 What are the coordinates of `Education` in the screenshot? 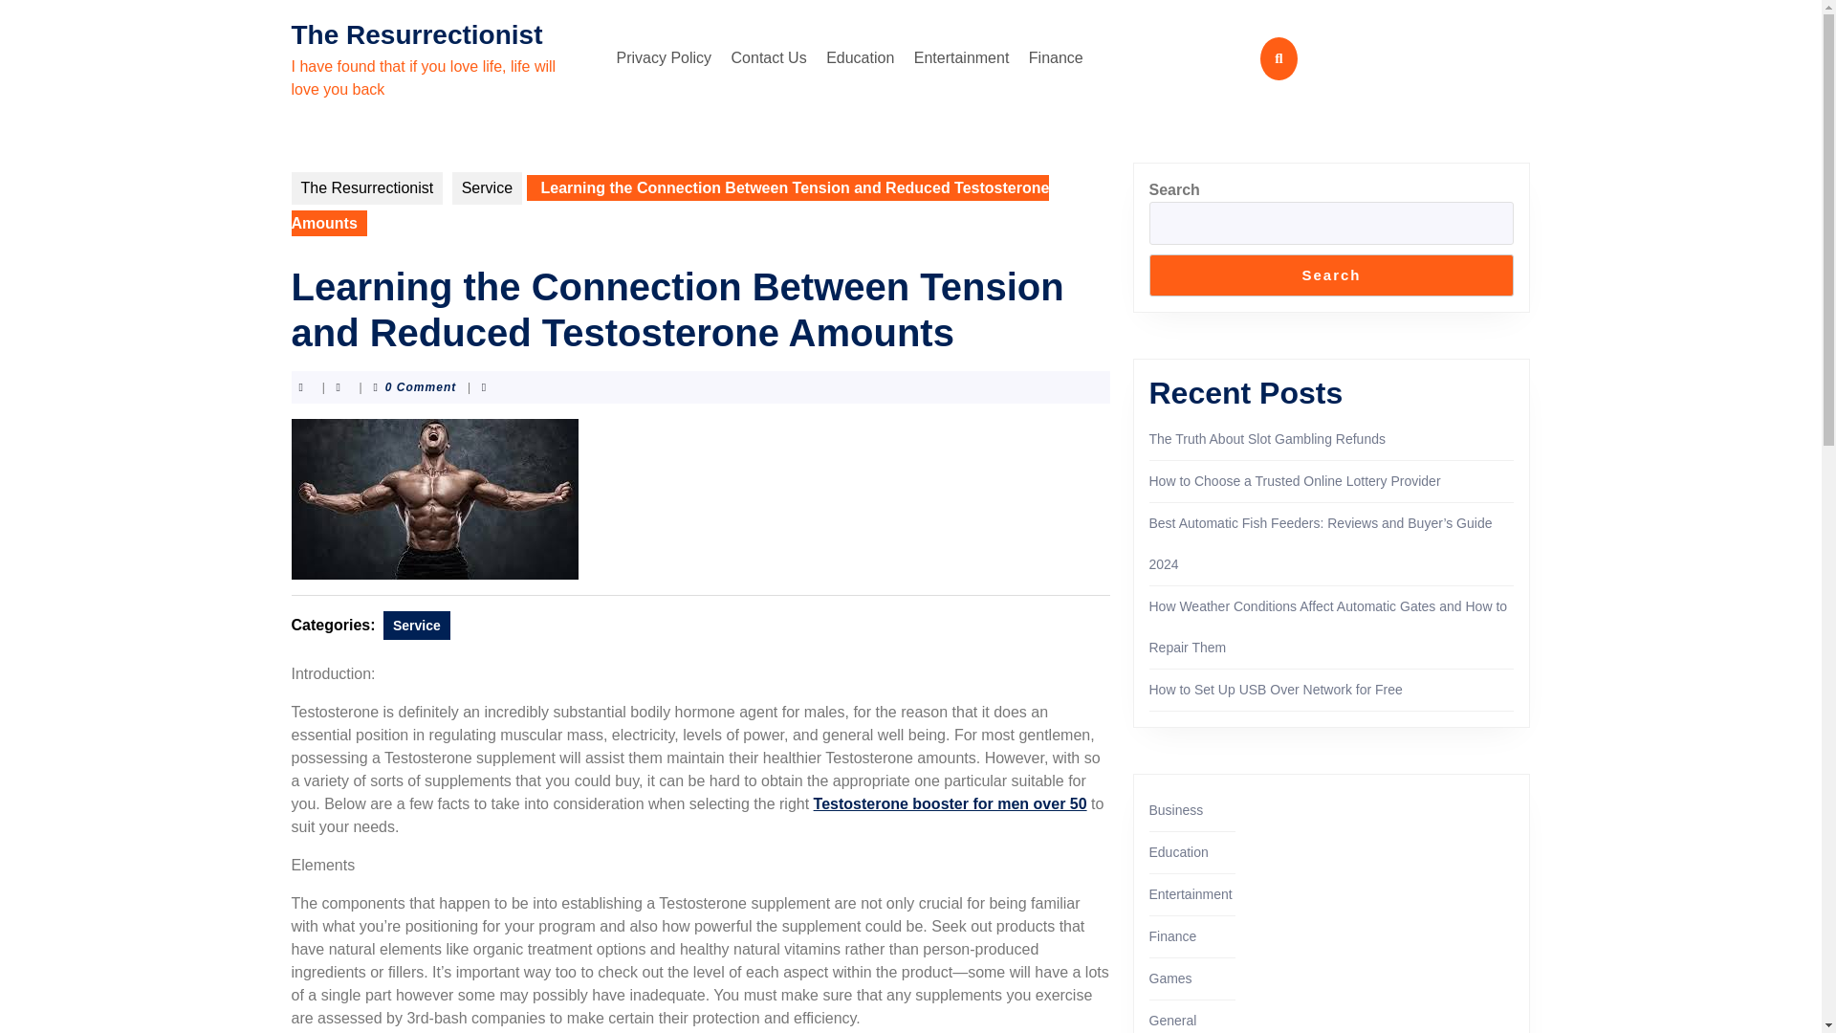 It's located at (860, 58).